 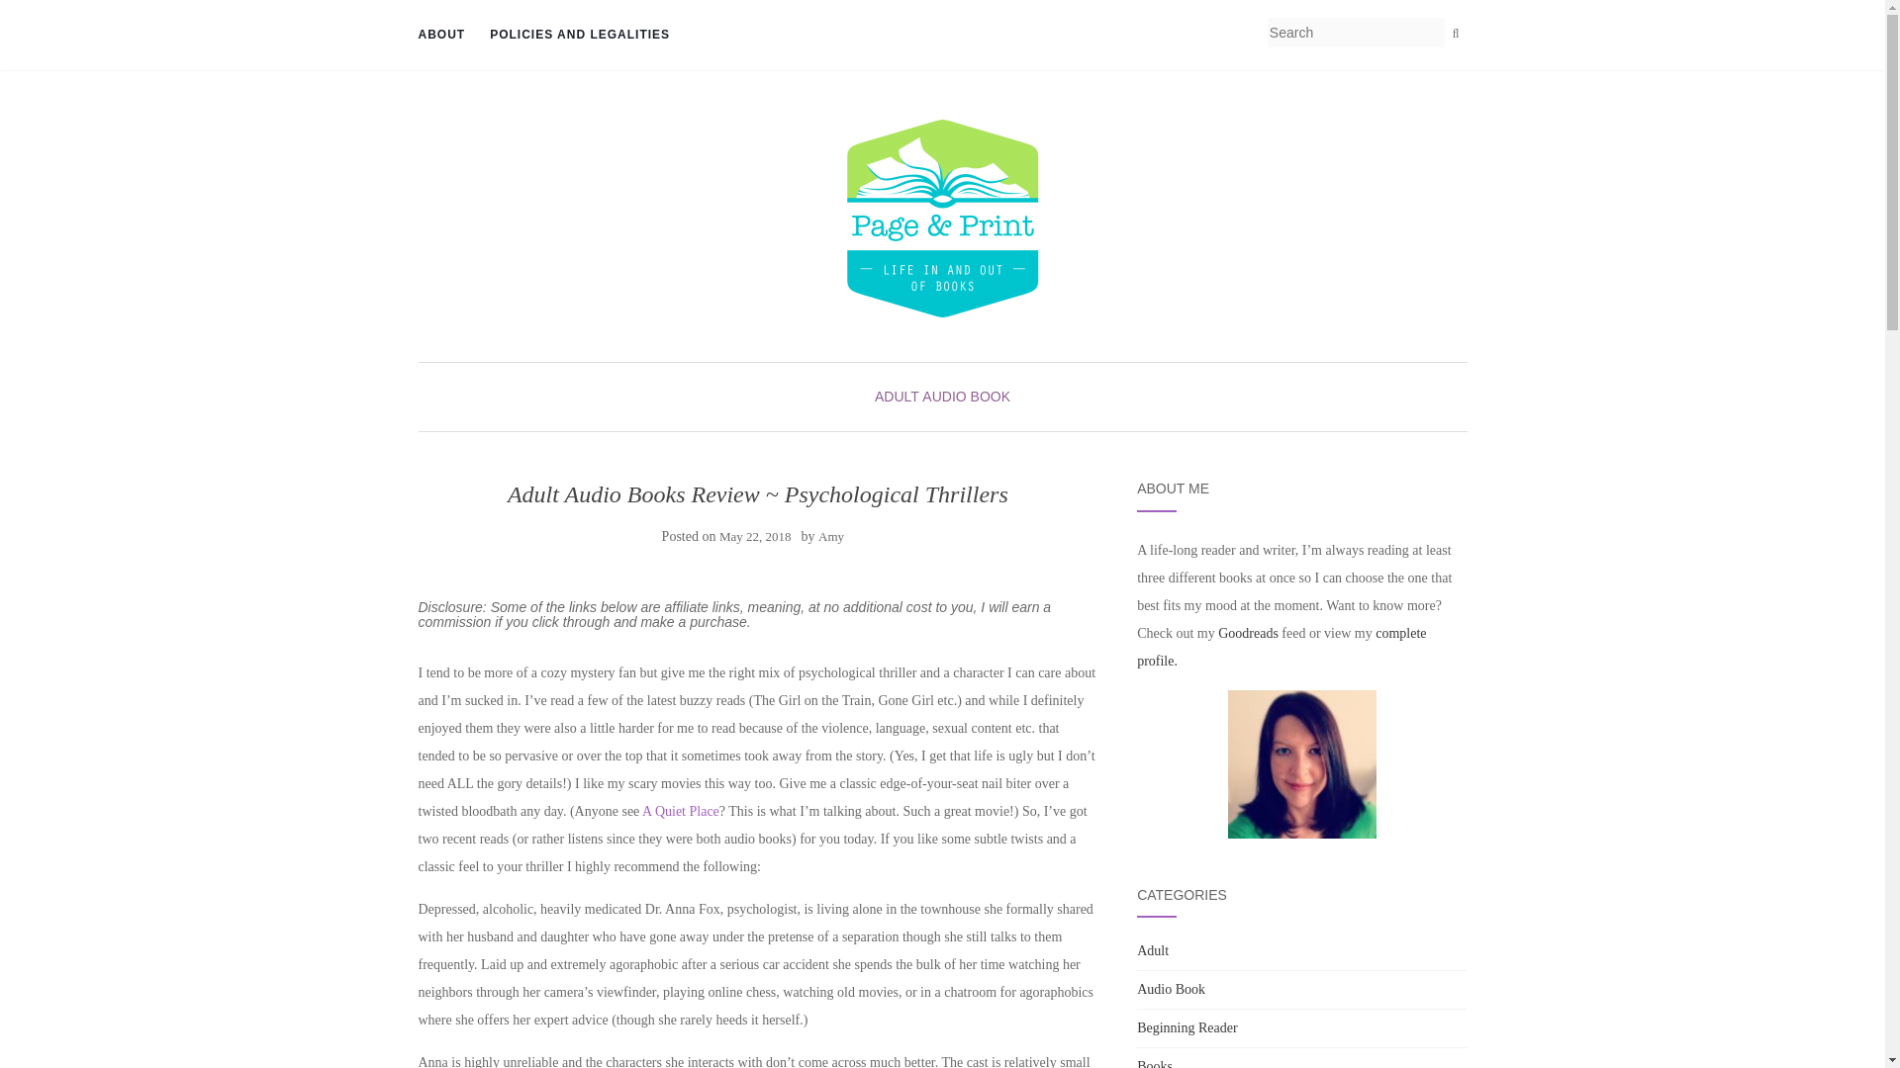 I want to click on Amy, so click(x=831, y=536).